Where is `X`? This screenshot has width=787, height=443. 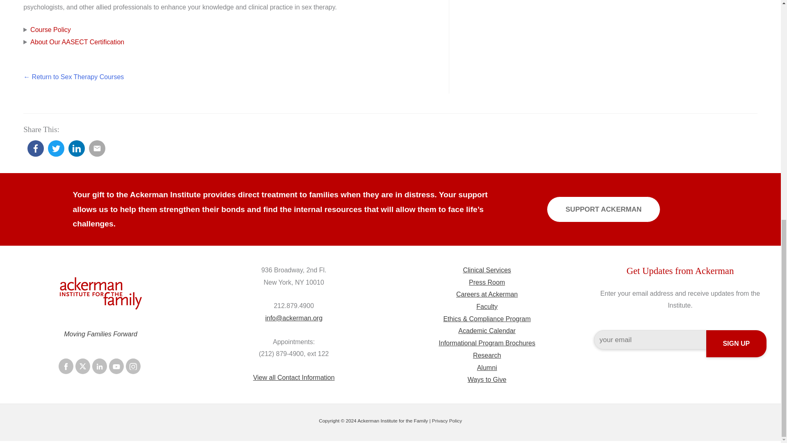 X is located at coordinates (83, 366).